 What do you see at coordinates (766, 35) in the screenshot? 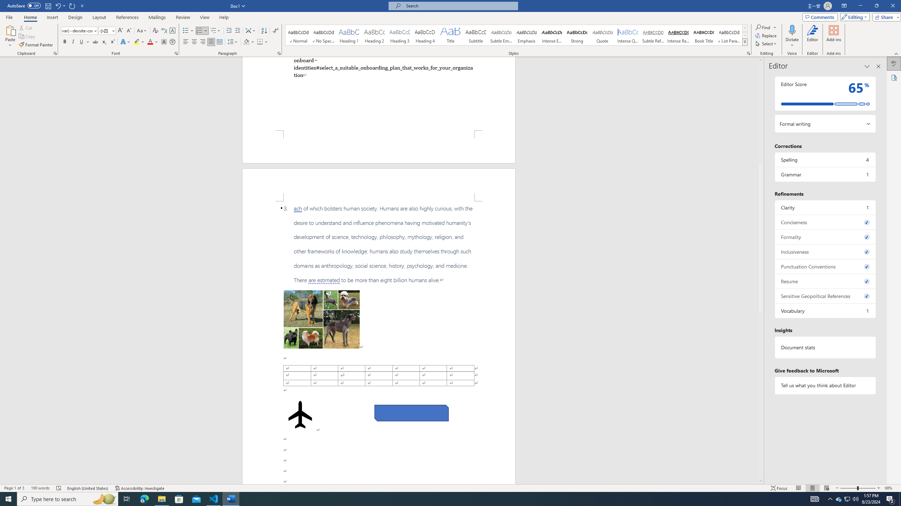
I see `Replace...` at bounding box center [766, 35].